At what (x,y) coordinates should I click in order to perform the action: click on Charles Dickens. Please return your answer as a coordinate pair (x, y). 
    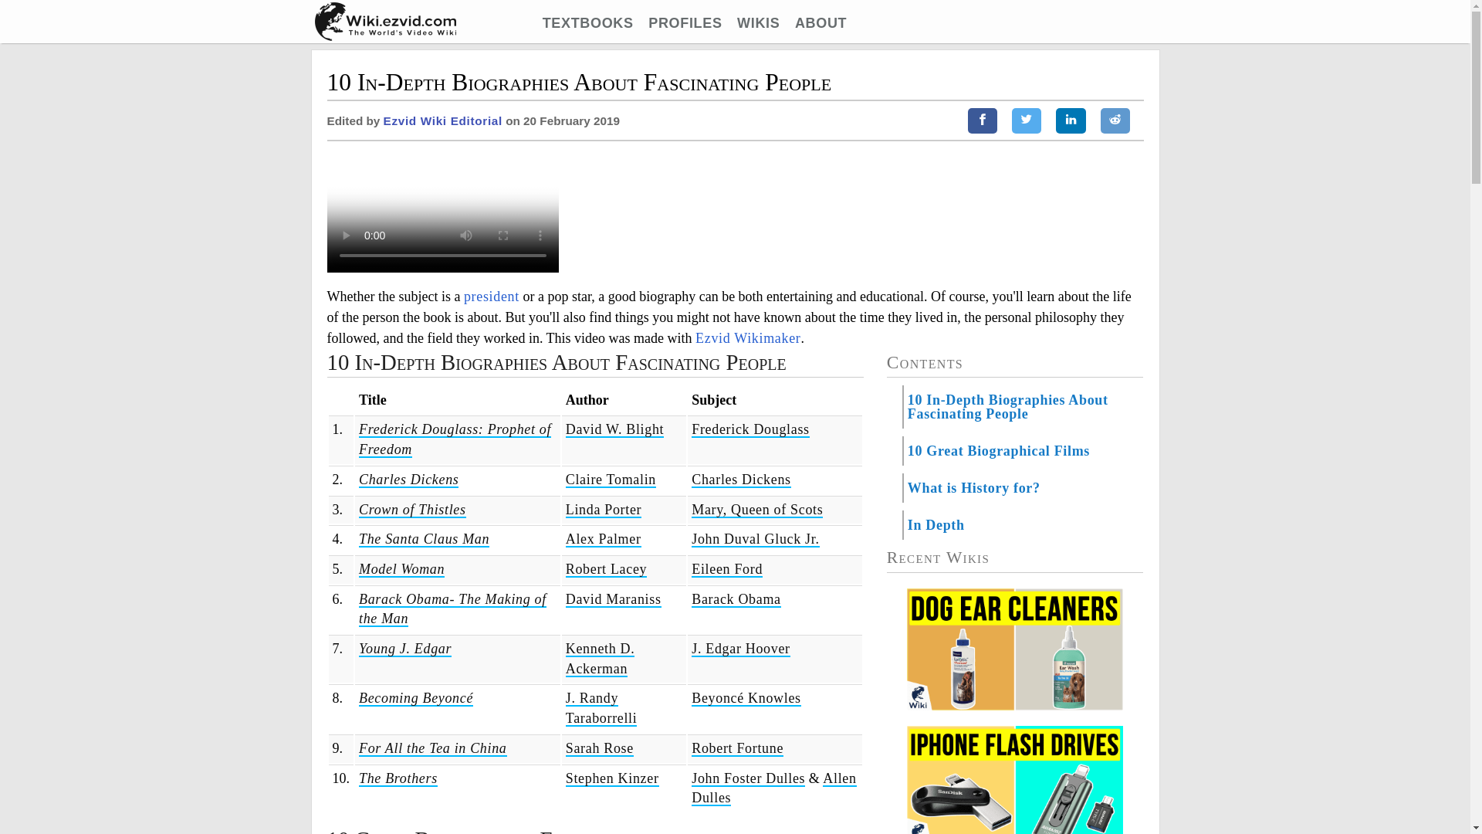
    Looking at the image, I should click on (741, 480).